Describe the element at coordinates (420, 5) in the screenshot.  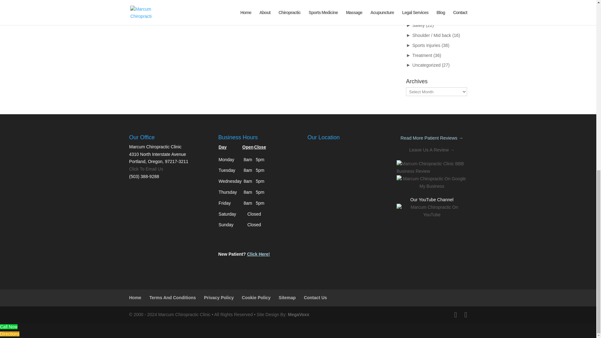
I see `Posture` at that location.